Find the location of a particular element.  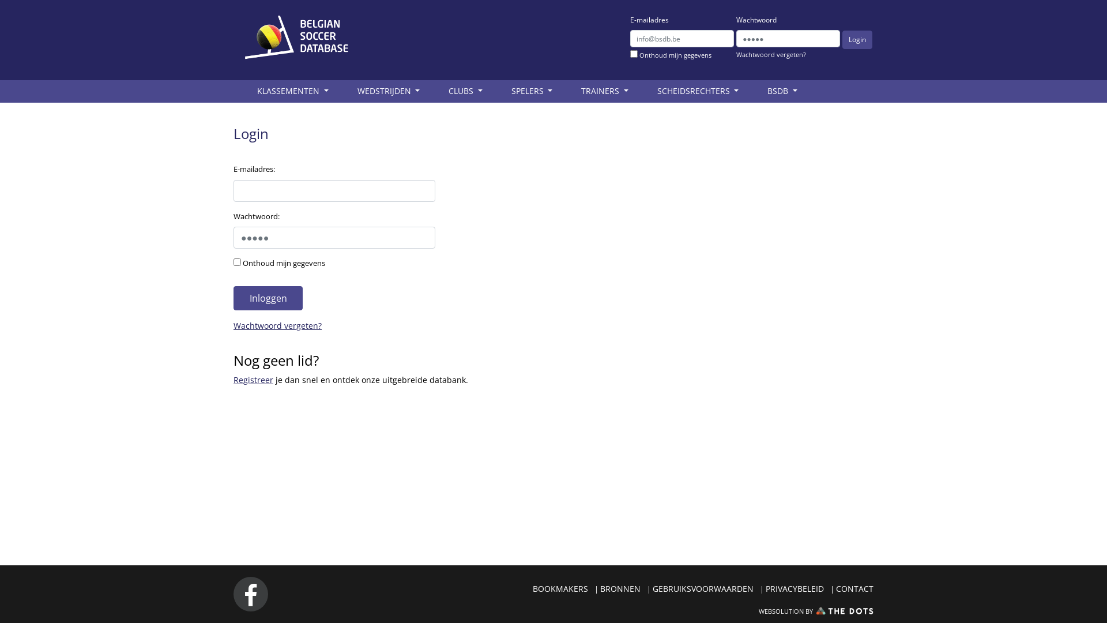

CONTACT is located at coordinates (854, 588).